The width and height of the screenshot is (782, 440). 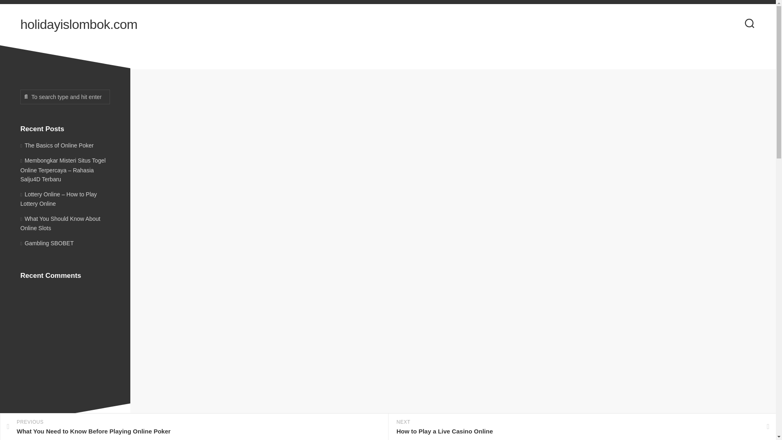 I want to click on The Basics of Online Poker, so click(x=57, y=145).